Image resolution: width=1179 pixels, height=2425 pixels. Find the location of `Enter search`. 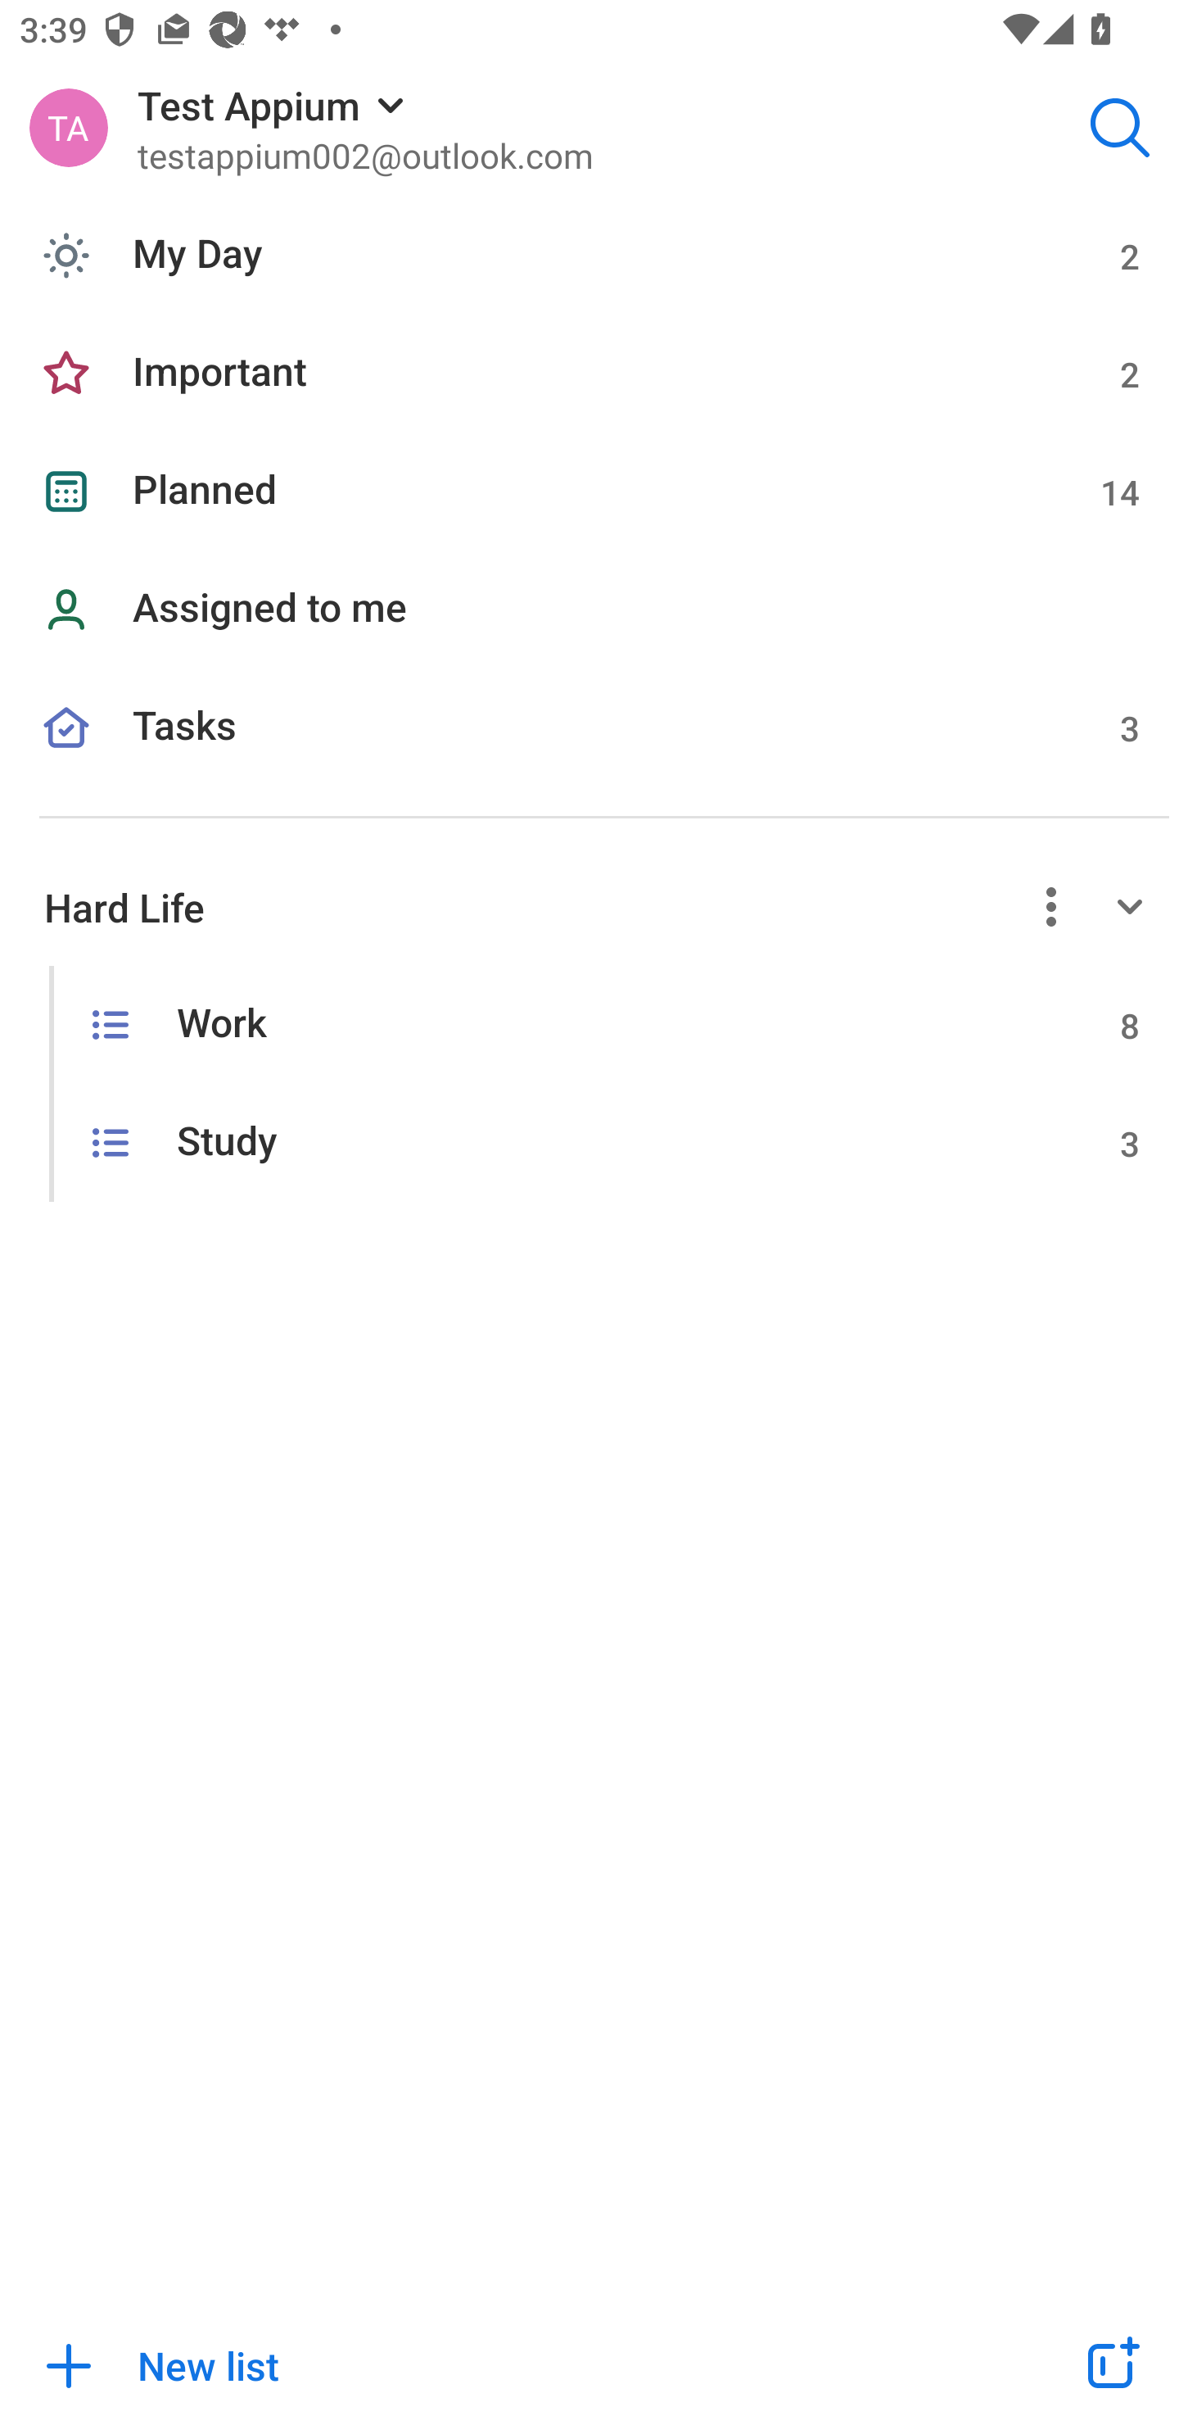

Enter search is located at coordinates (1120, 126).